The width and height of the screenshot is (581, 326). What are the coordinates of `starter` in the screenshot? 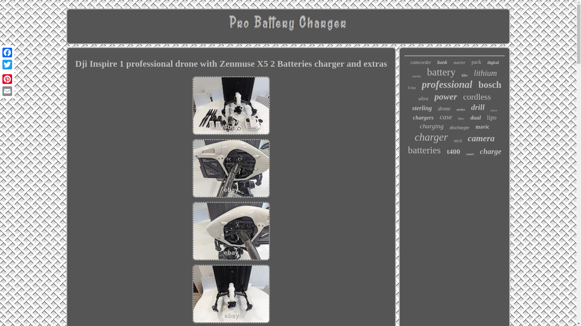 It's located at (459, 62).